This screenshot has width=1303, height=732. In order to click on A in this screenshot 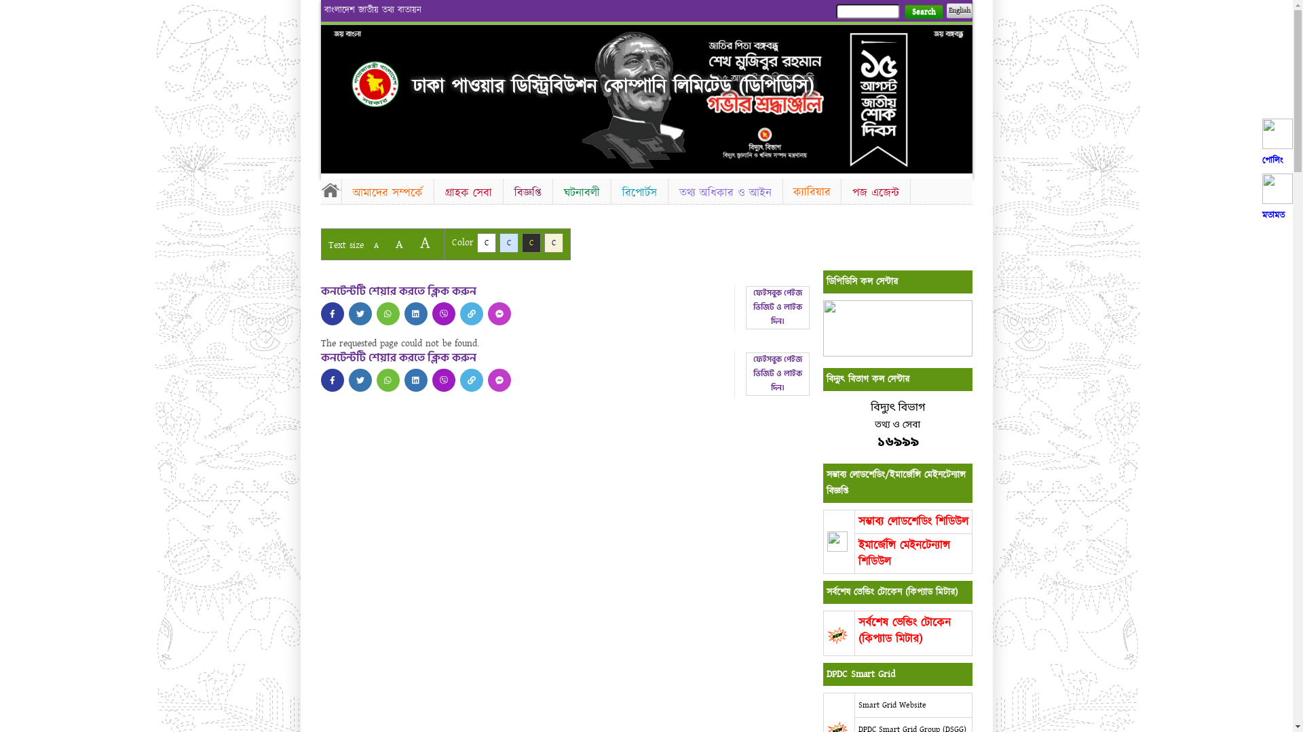, I will do `click(425, 243)`.